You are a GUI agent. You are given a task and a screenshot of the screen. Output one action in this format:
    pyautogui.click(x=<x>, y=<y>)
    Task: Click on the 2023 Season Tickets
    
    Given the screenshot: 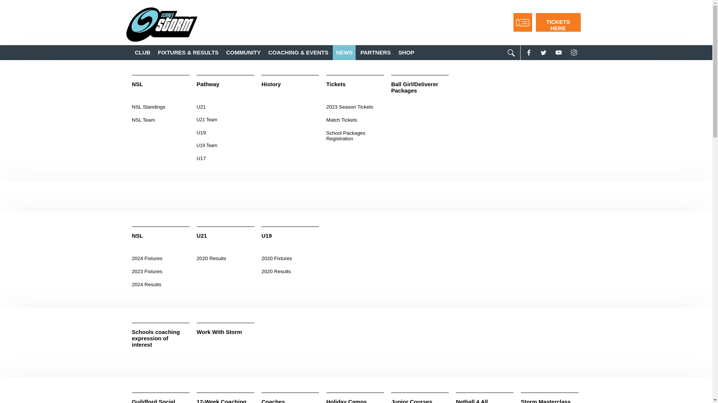 What is the action you would take?
    pyautogui.click(x=355, y=107)
    